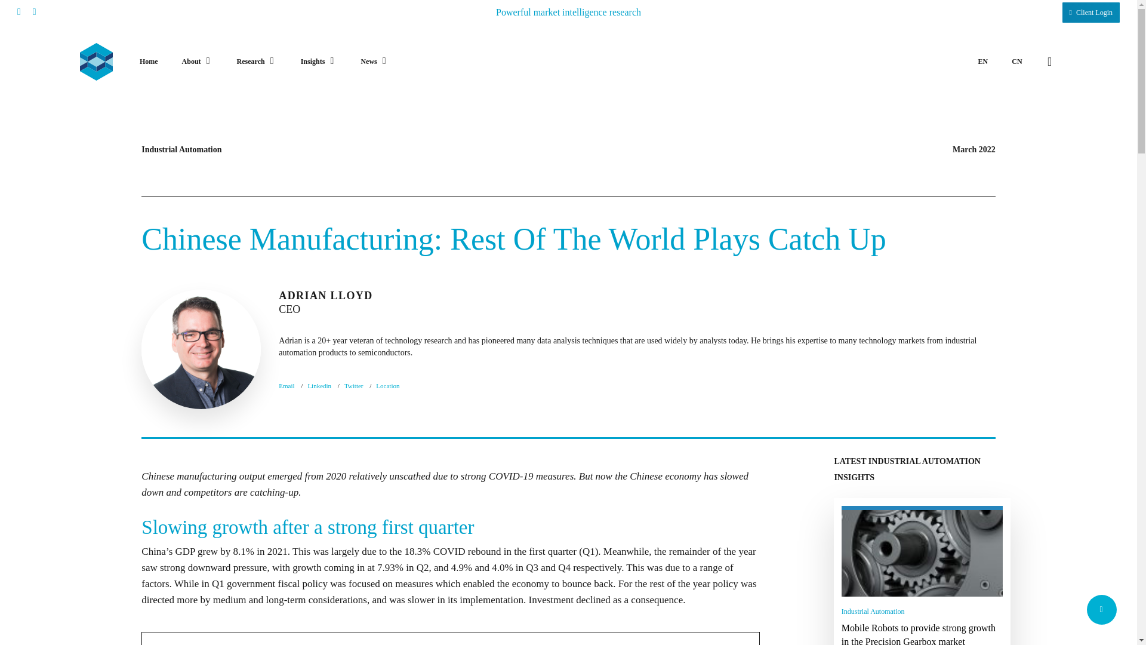 The image size is (1146, 645). What do you see at coordinates (198, 62) in the screenshot?
I see `About` at bounding box center [198, 62].